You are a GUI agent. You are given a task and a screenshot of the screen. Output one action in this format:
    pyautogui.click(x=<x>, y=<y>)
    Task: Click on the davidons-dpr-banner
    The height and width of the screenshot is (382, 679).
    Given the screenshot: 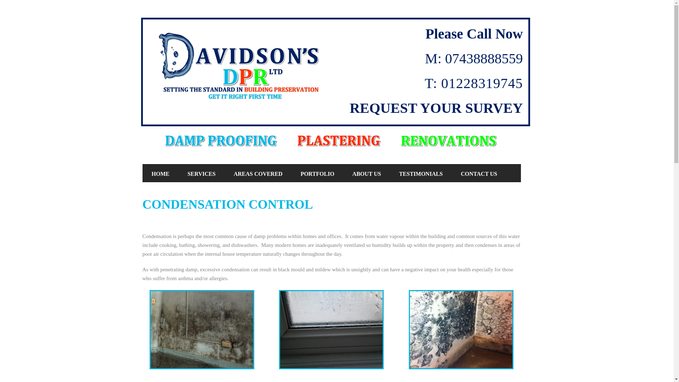 What is the action you would take?
    pyautogui.click(x=332, y=141)
    